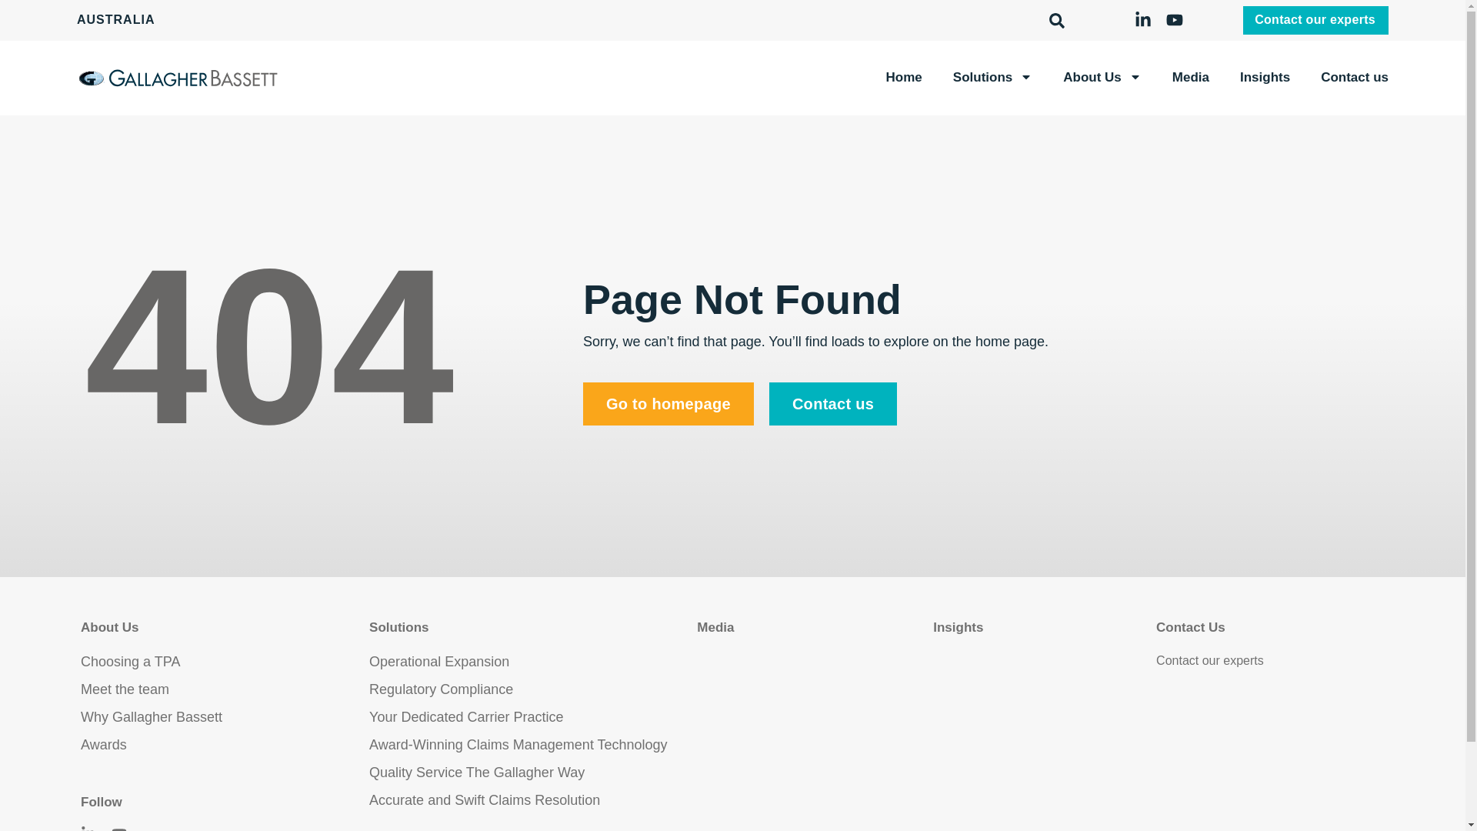 The height and width of the screenshot is (831, 1477). Describe the element at coordinates (110, 628) in the screenshot. I see `About Us` at that location.